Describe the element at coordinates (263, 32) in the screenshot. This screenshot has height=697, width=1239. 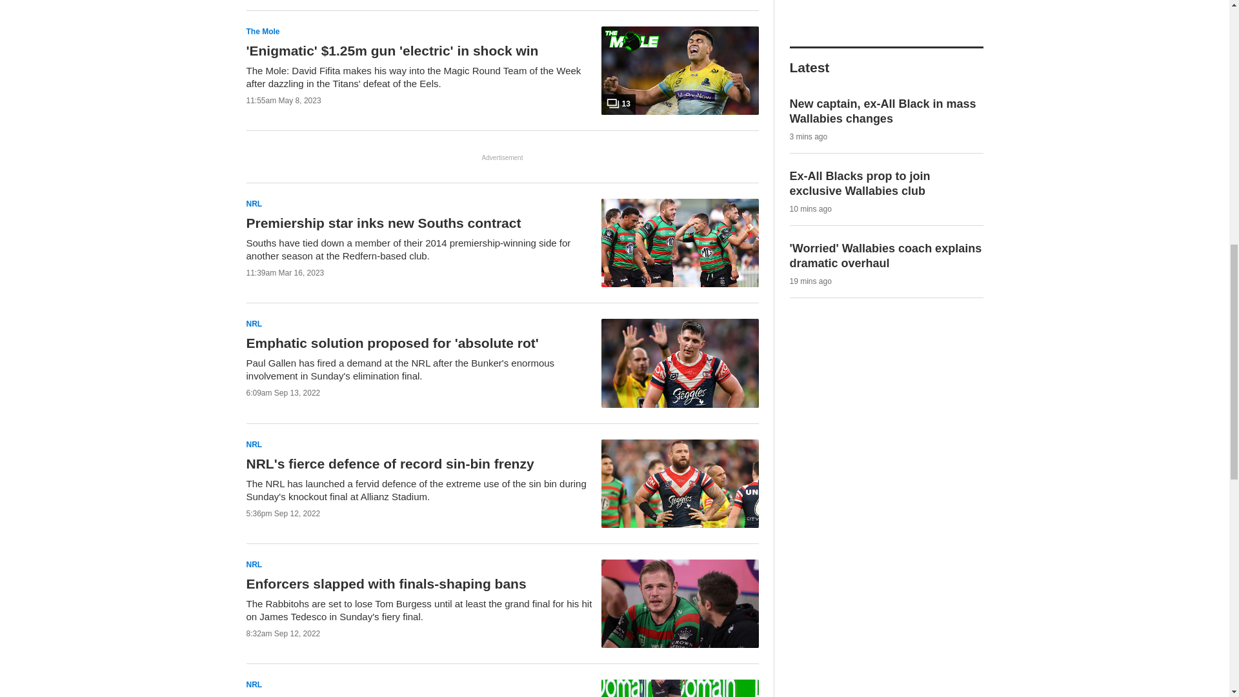
I see `The Mole` at that location.